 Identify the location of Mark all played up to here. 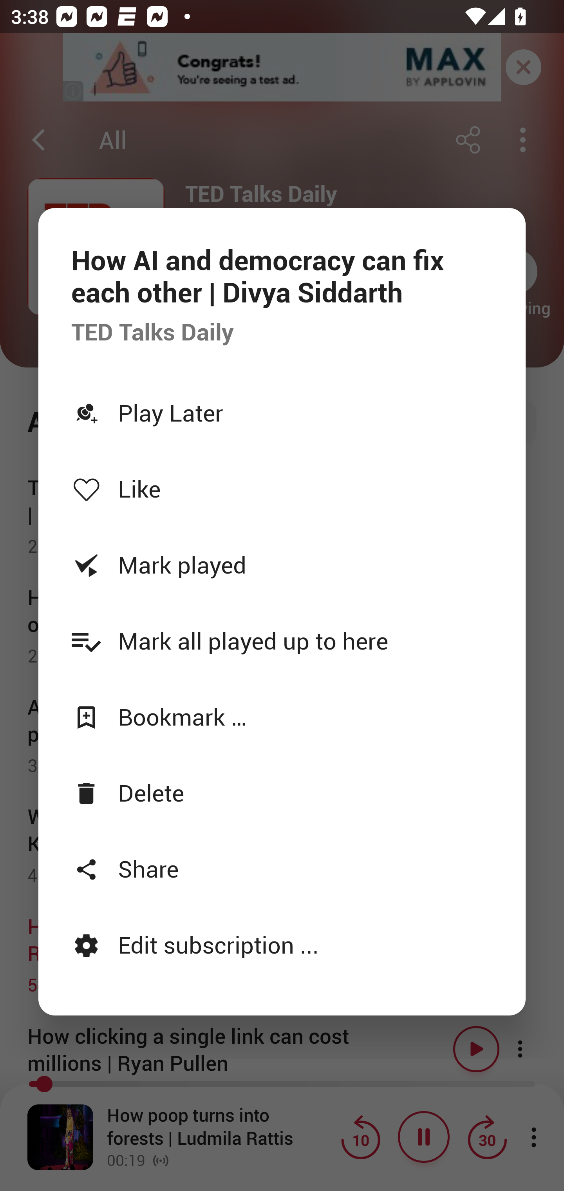
(282, 641).